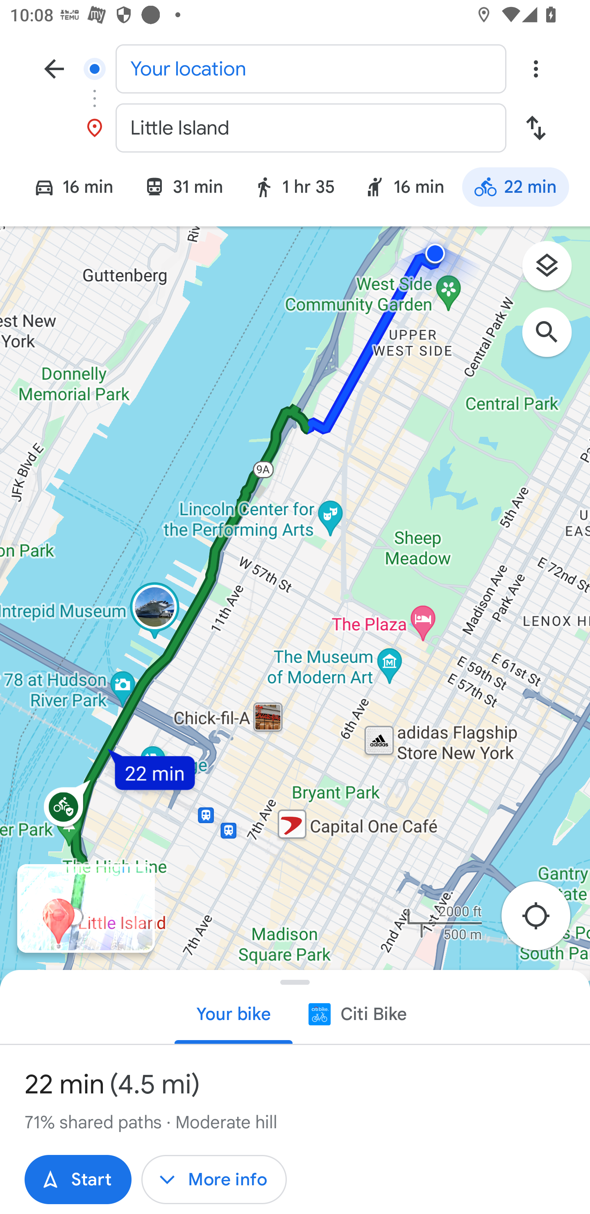  What do you see at coordinates (536, 128) in the screenshot?
I see `Swap start and destination` at bounding box center [536, 128].